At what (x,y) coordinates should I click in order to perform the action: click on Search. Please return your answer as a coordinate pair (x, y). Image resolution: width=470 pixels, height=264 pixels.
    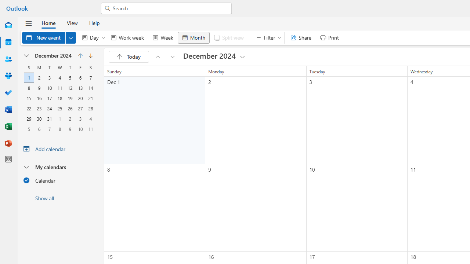
    Looking at the image, I should click on (170, 8).